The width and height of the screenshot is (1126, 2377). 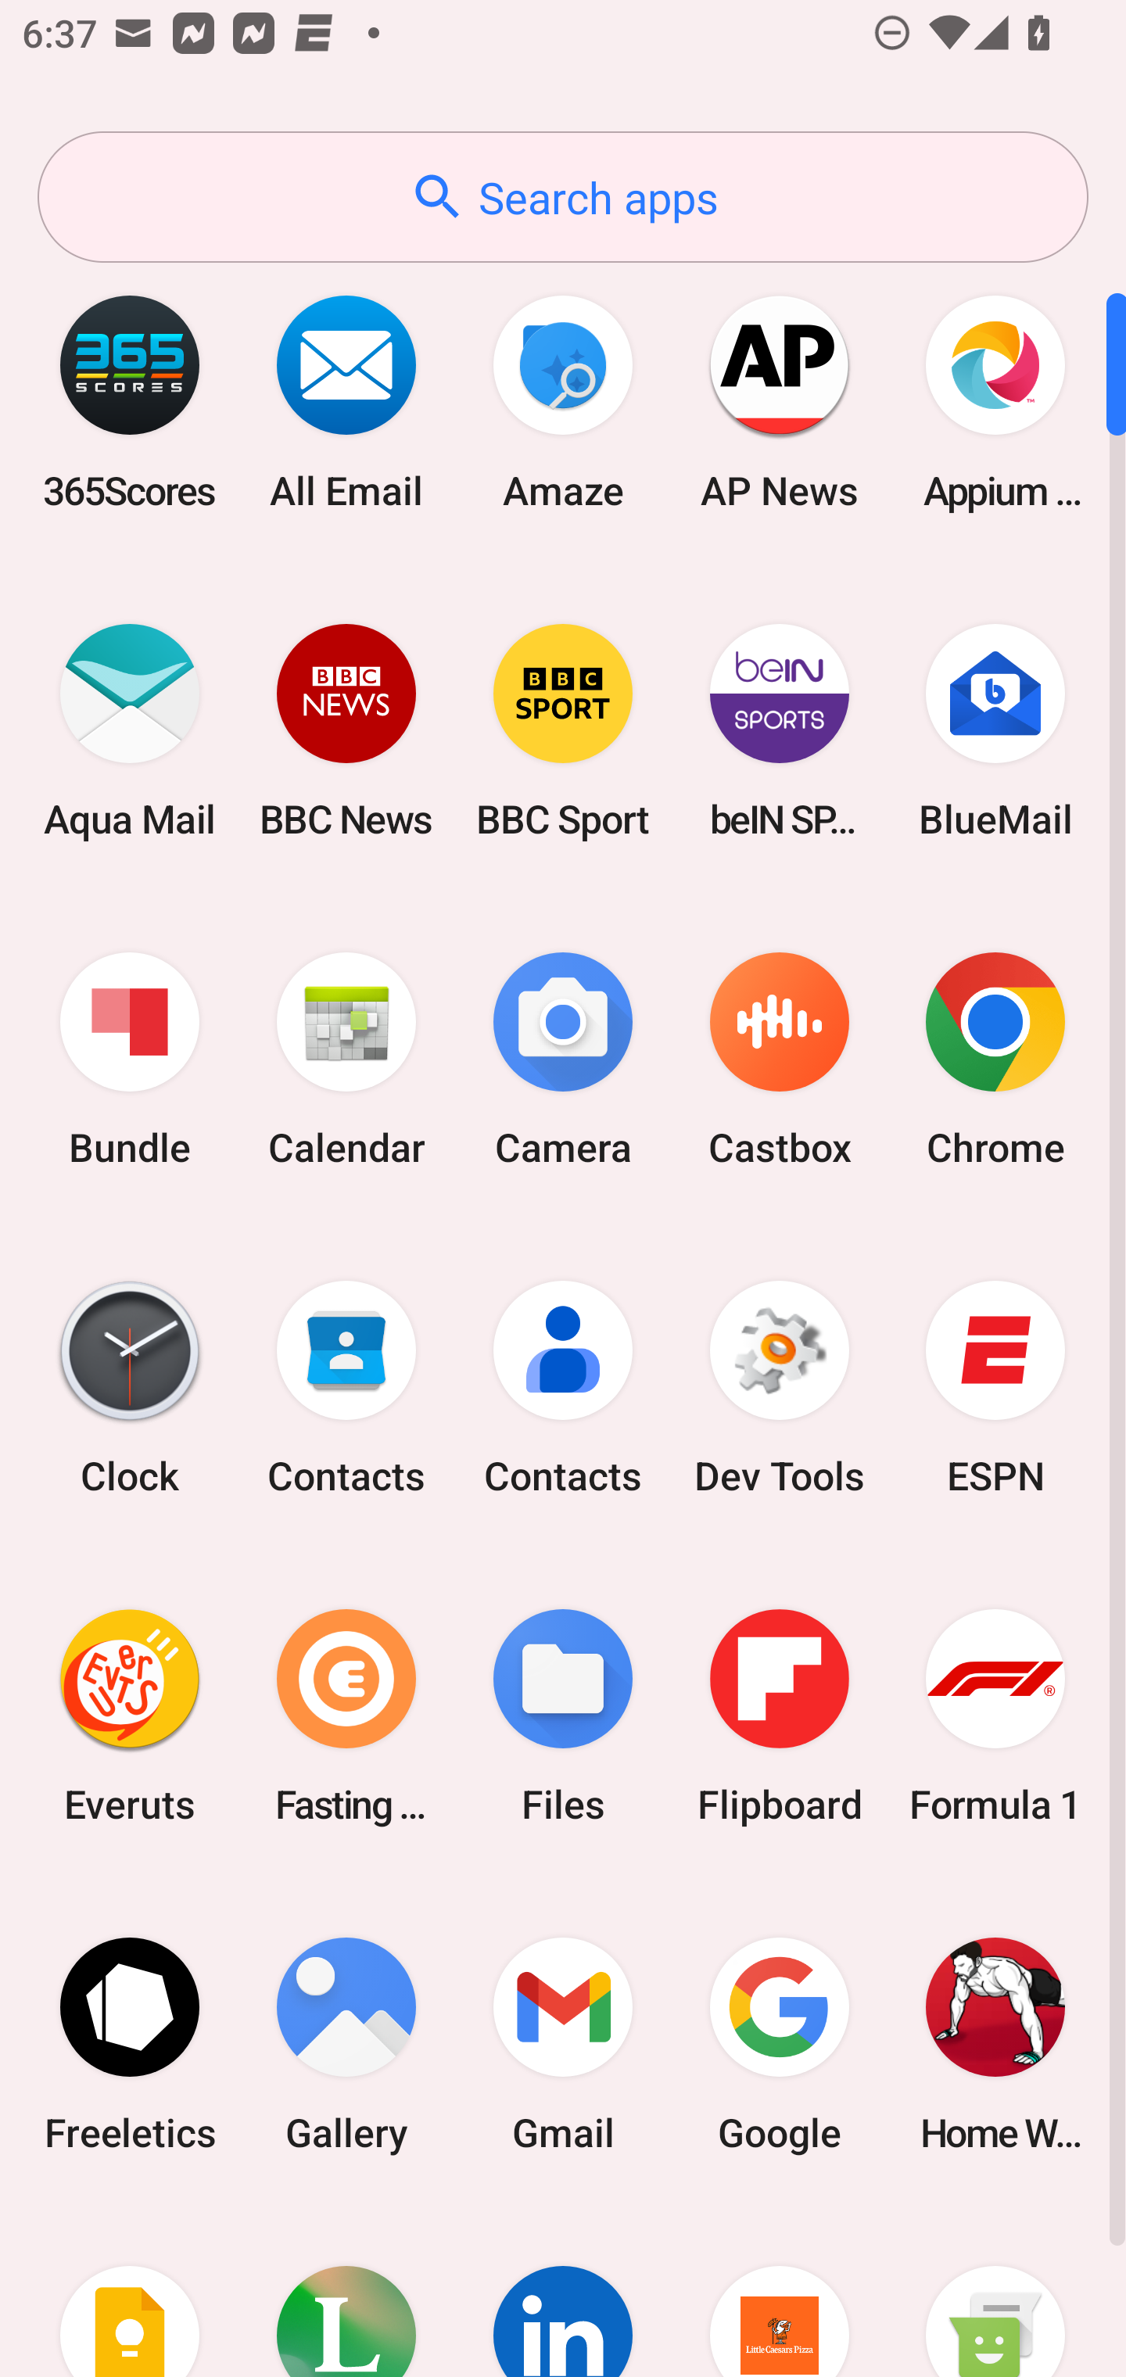 I want to click on Contacts, so click(x=563, y=1388).